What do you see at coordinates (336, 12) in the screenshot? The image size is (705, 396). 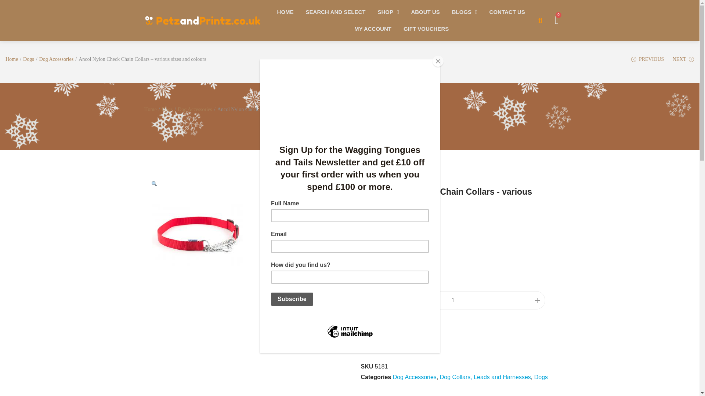 I see `SEARCH AND SELECT` at bounding box center [336, 12].